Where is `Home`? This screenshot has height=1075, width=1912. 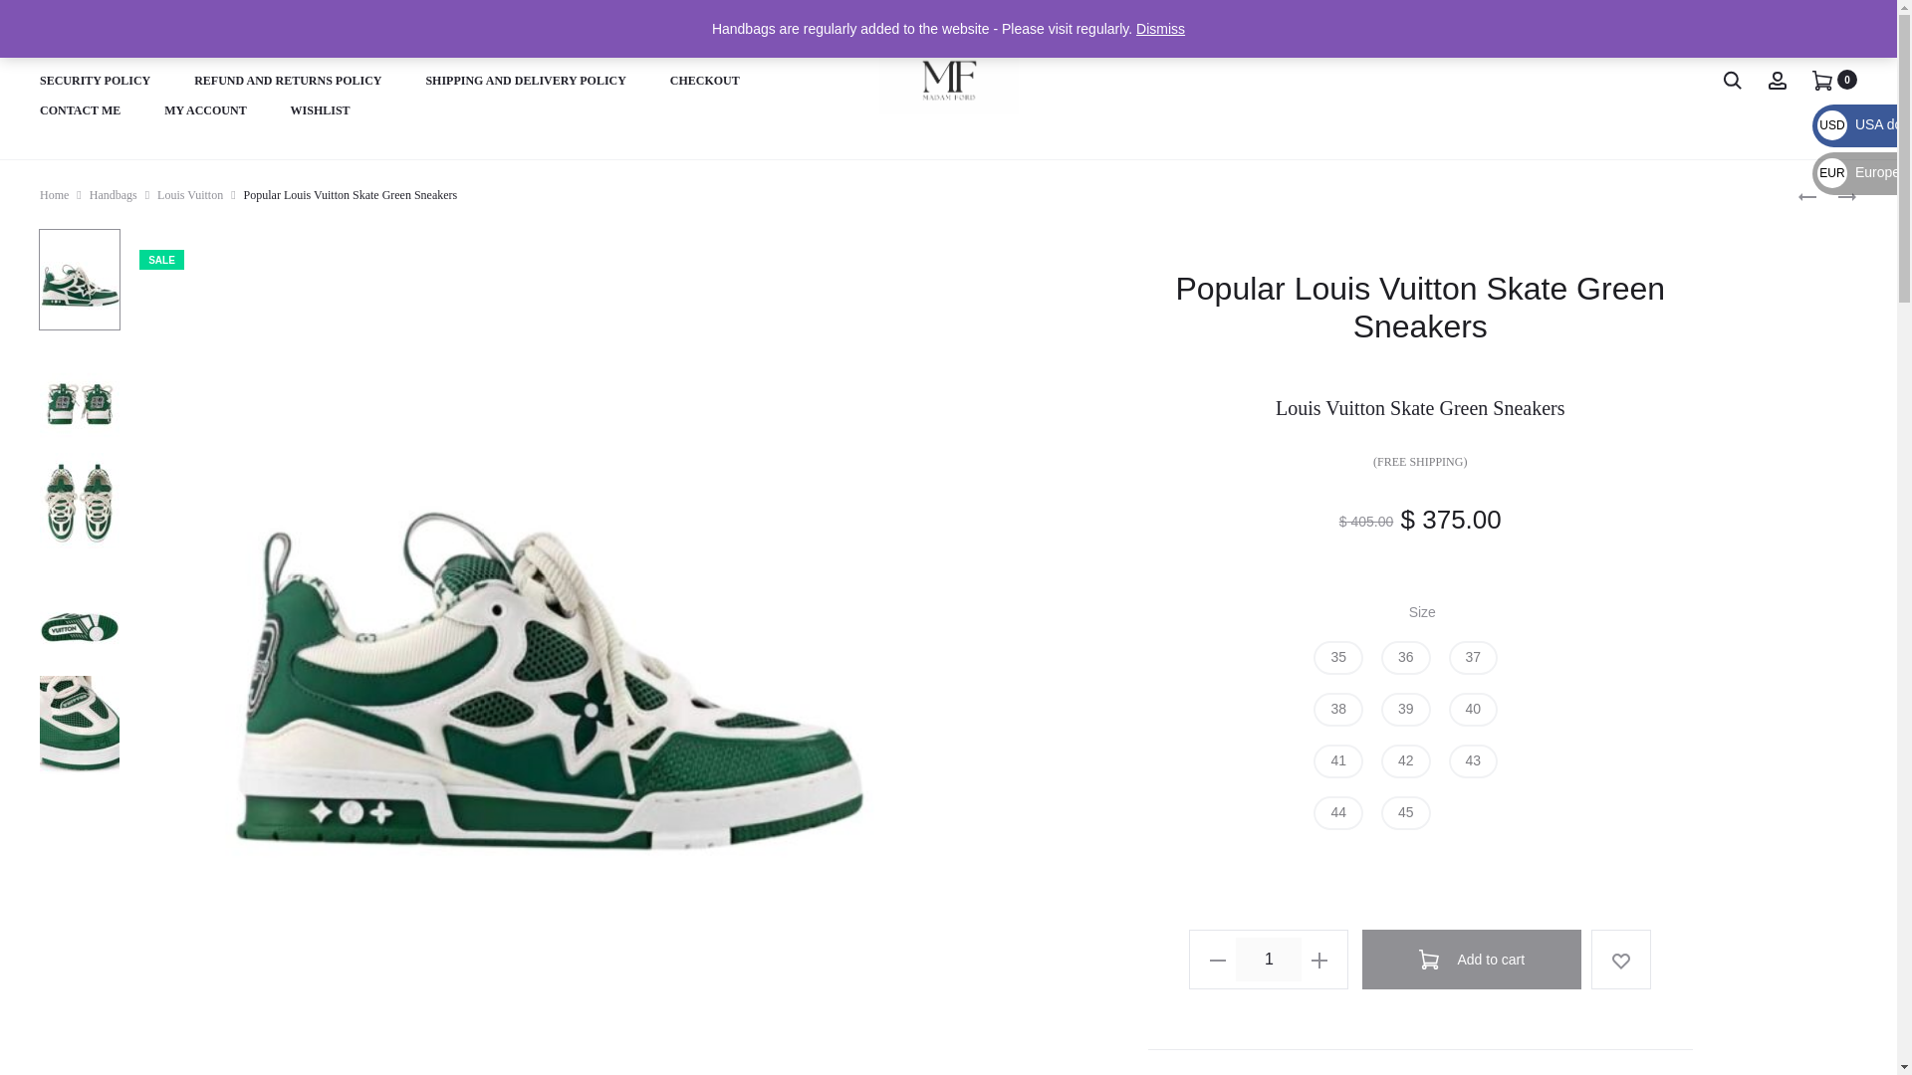 Home is located at coordinates (54, 195).